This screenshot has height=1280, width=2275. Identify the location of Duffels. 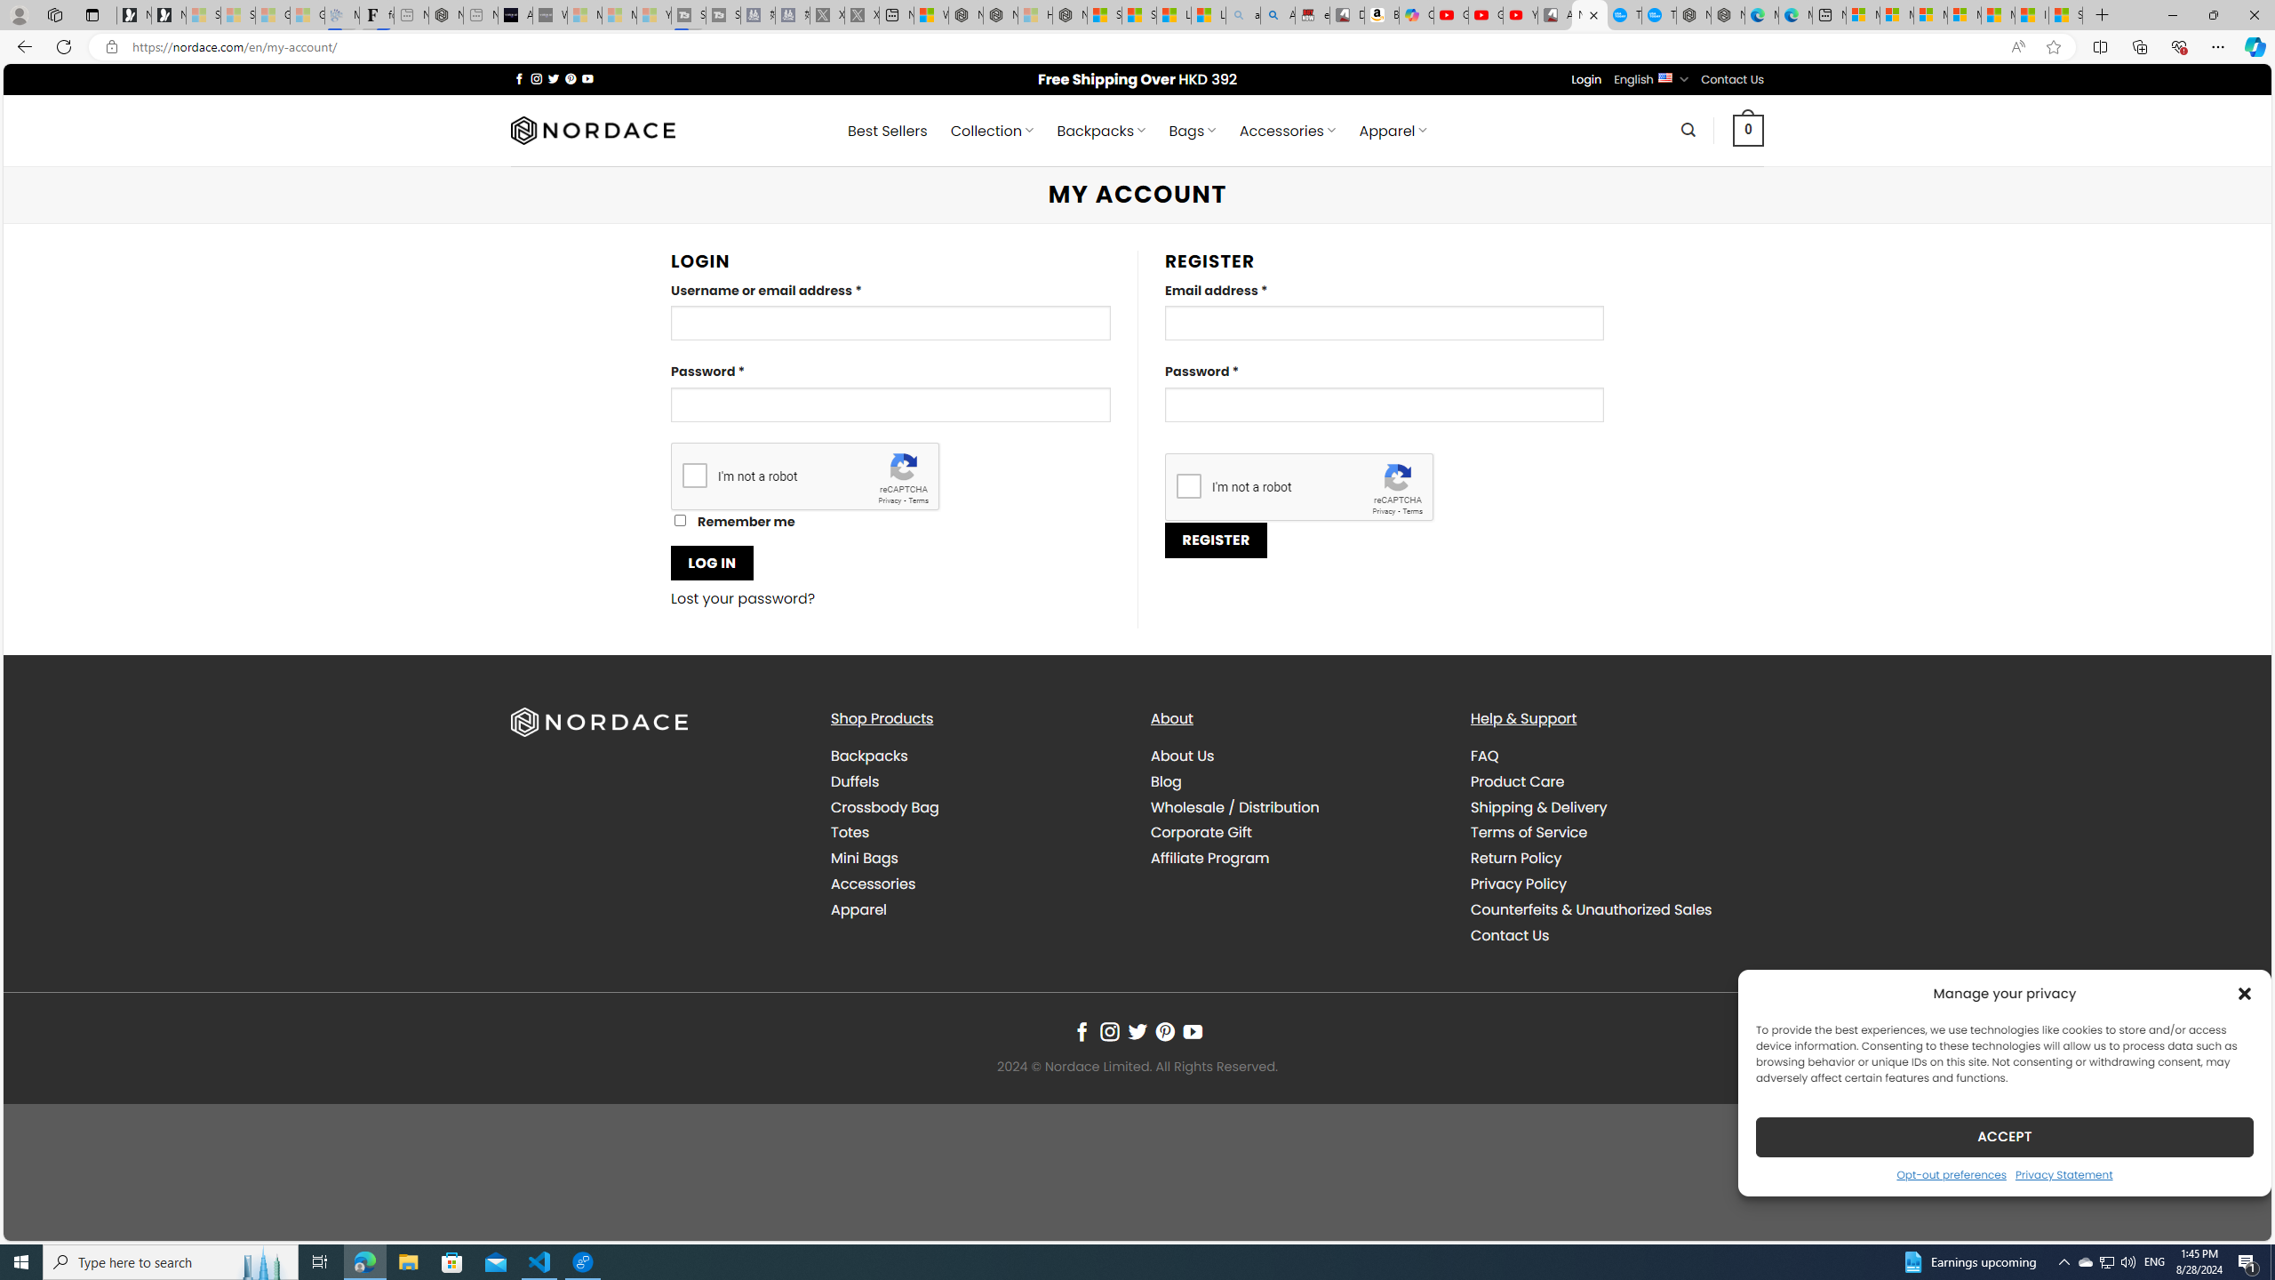
(855, 780).